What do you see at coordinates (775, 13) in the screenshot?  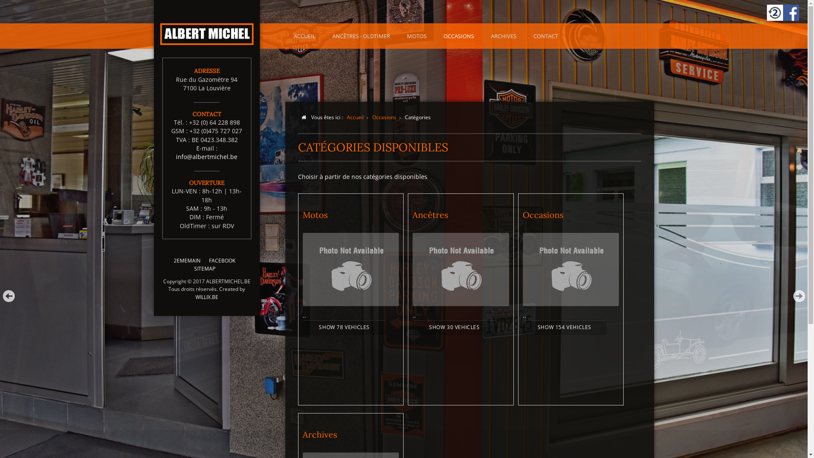 I see `2eme main` at bounding box center [775, 13].